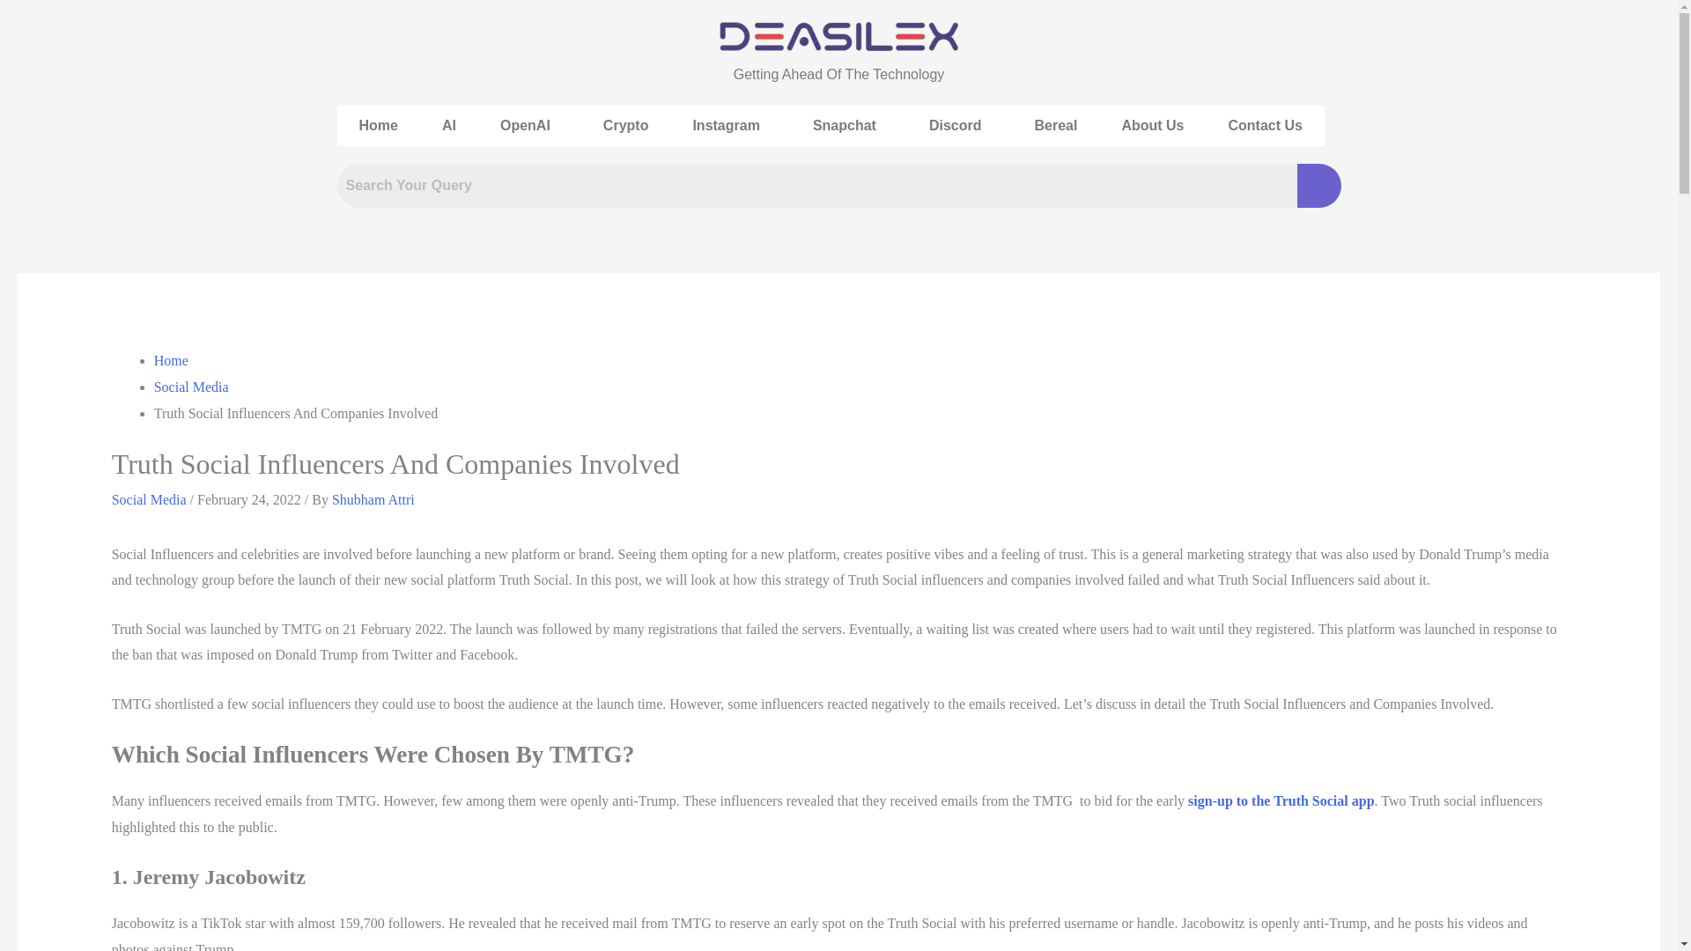  What do you see at coordinates (530, 125) in the screenshot?
I see `OpenAI` at bounding box center [530, 125].